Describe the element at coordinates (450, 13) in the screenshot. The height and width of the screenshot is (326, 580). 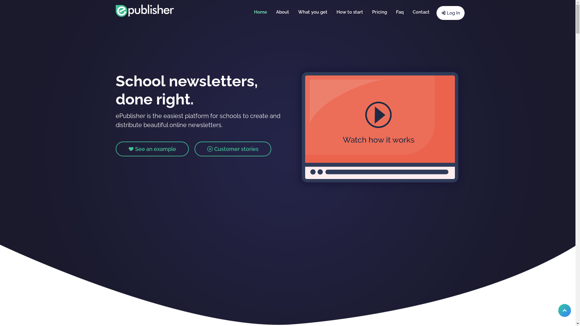
I see `Log In` at that location.